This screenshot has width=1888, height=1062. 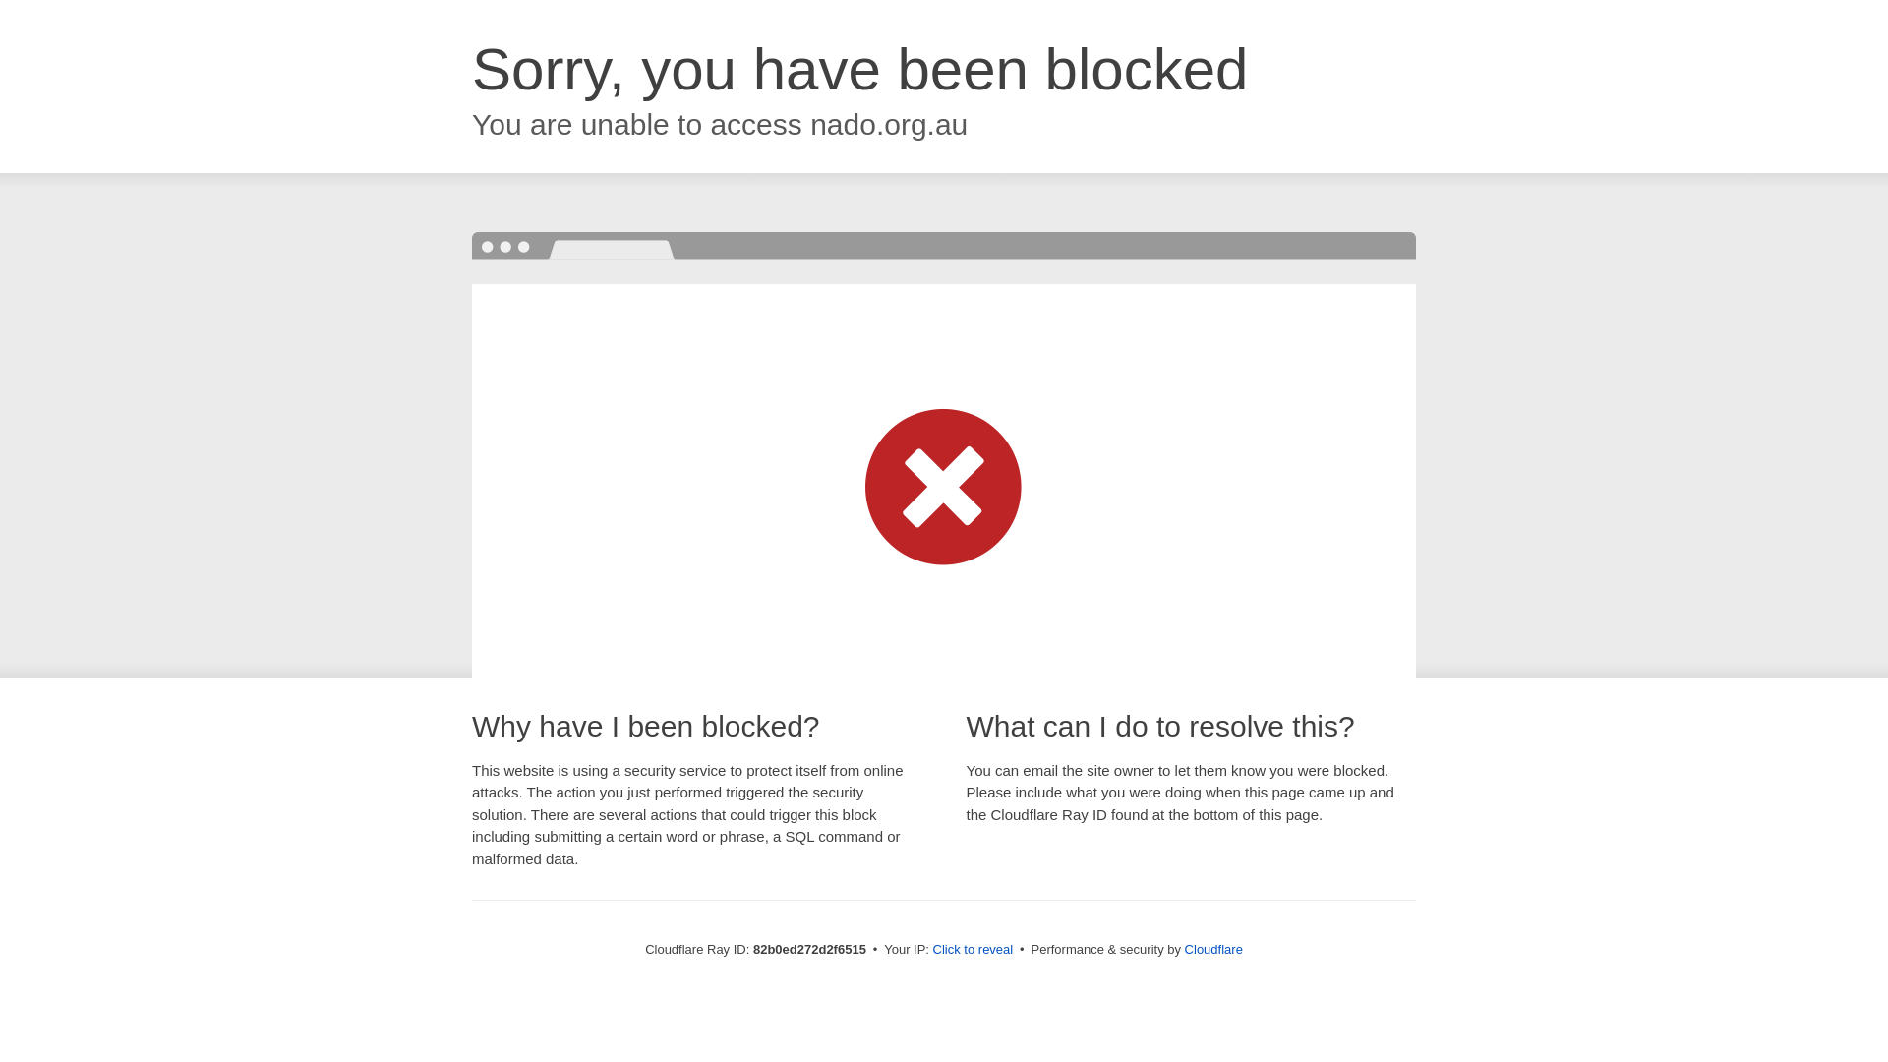 I want to click on Cloudflare, so click(x=1213, y=950).